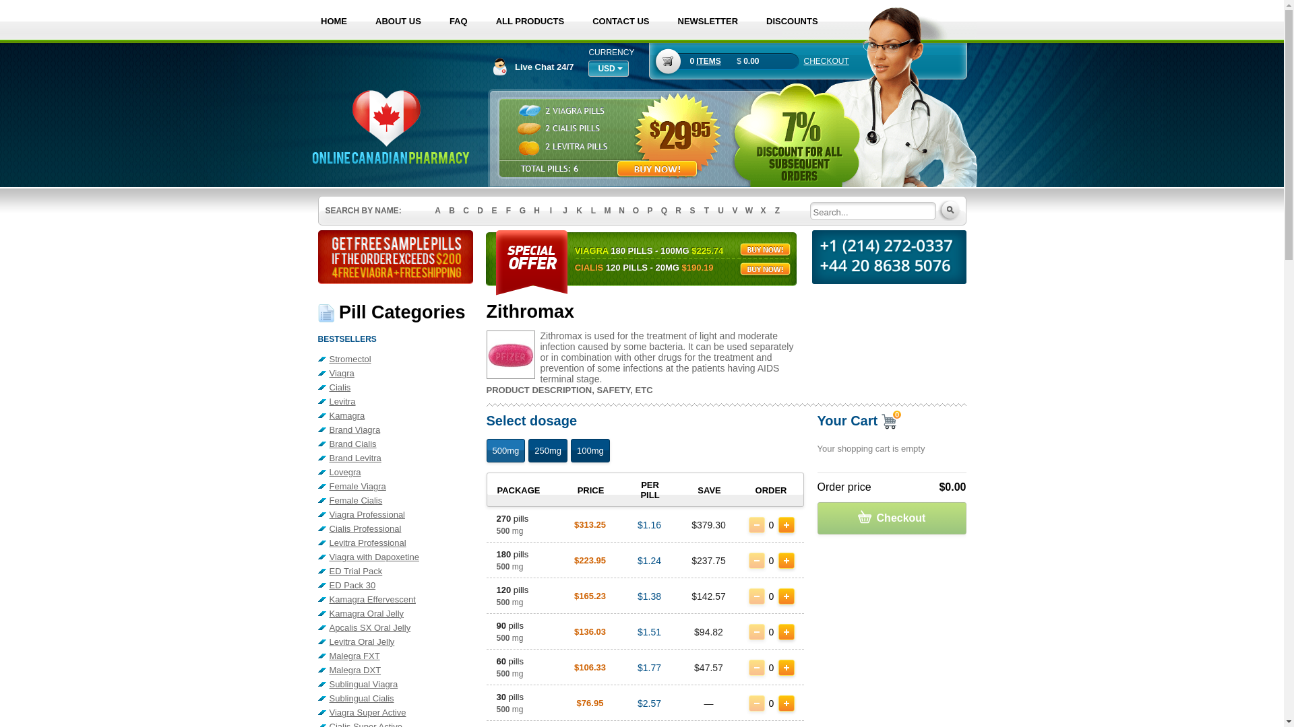 This screenshot has height=727, width=1294. Describe the element at coordinates (593, 211) in the screenshot. I see `L` at that location.